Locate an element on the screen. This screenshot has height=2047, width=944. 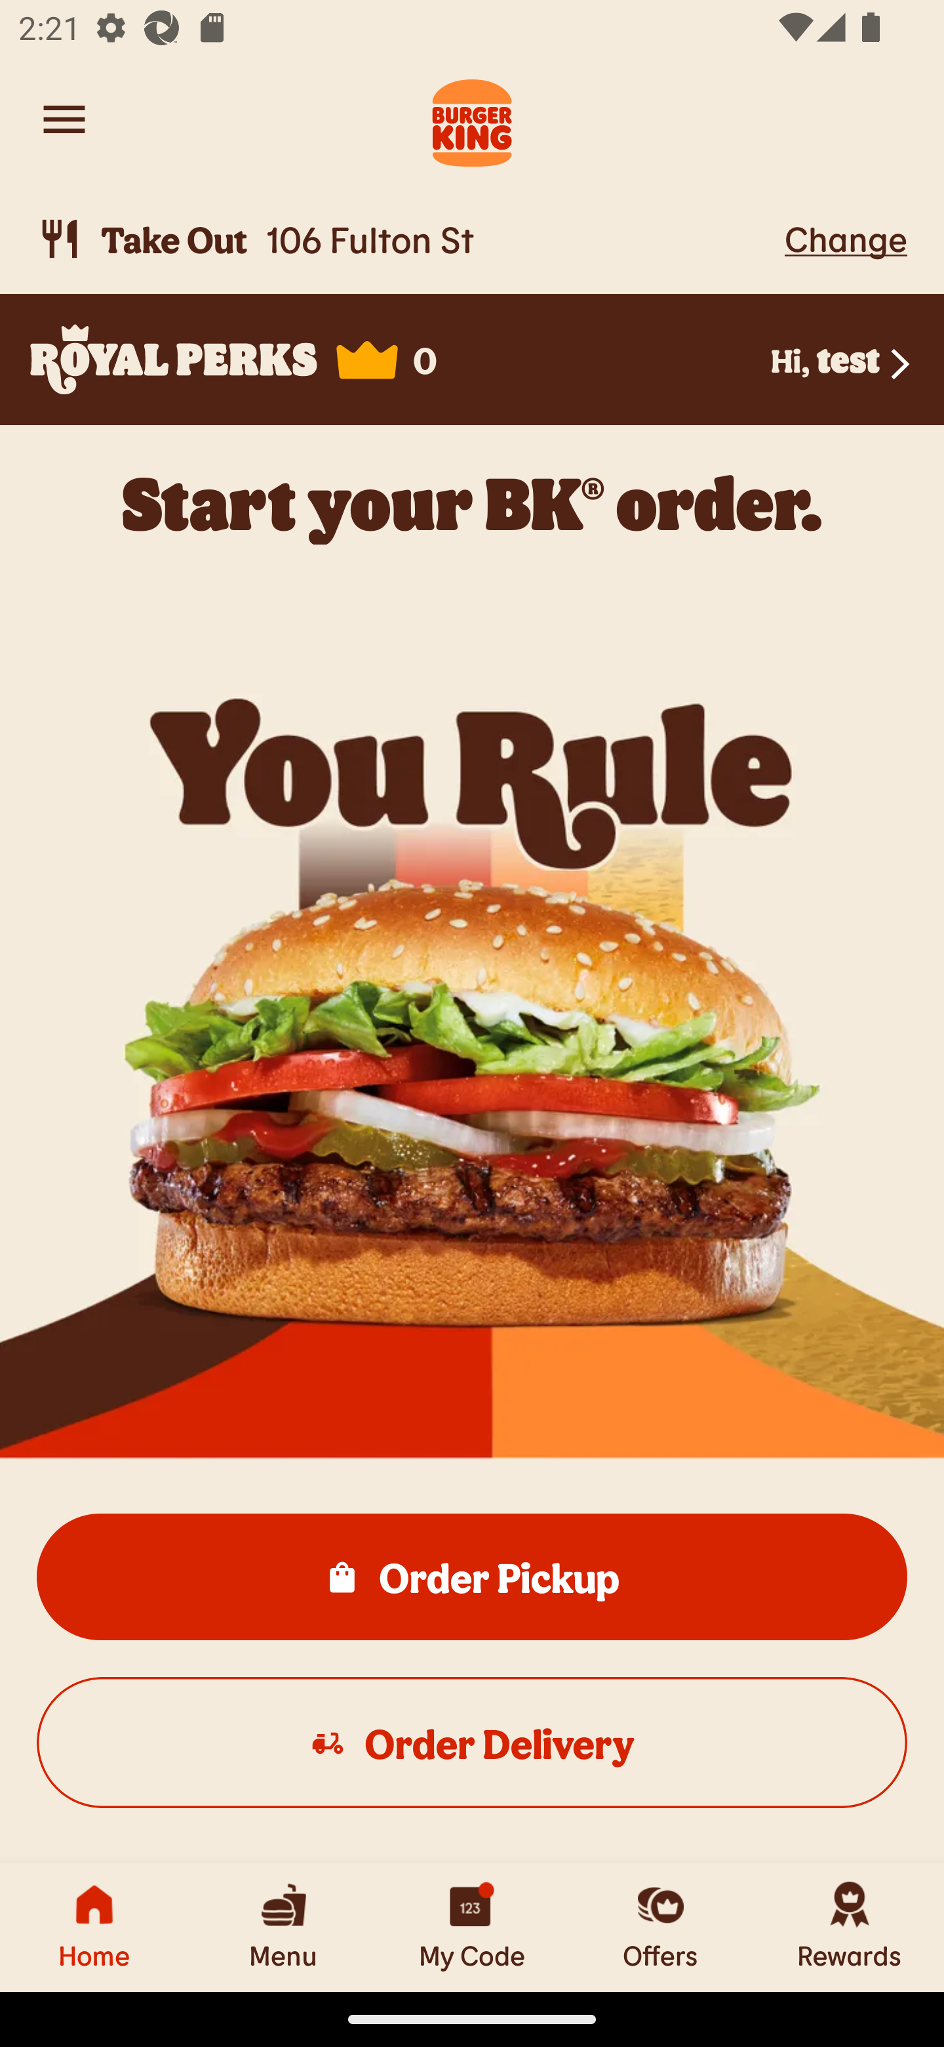
Start your BK® order. is located at coordinates (472, 503).